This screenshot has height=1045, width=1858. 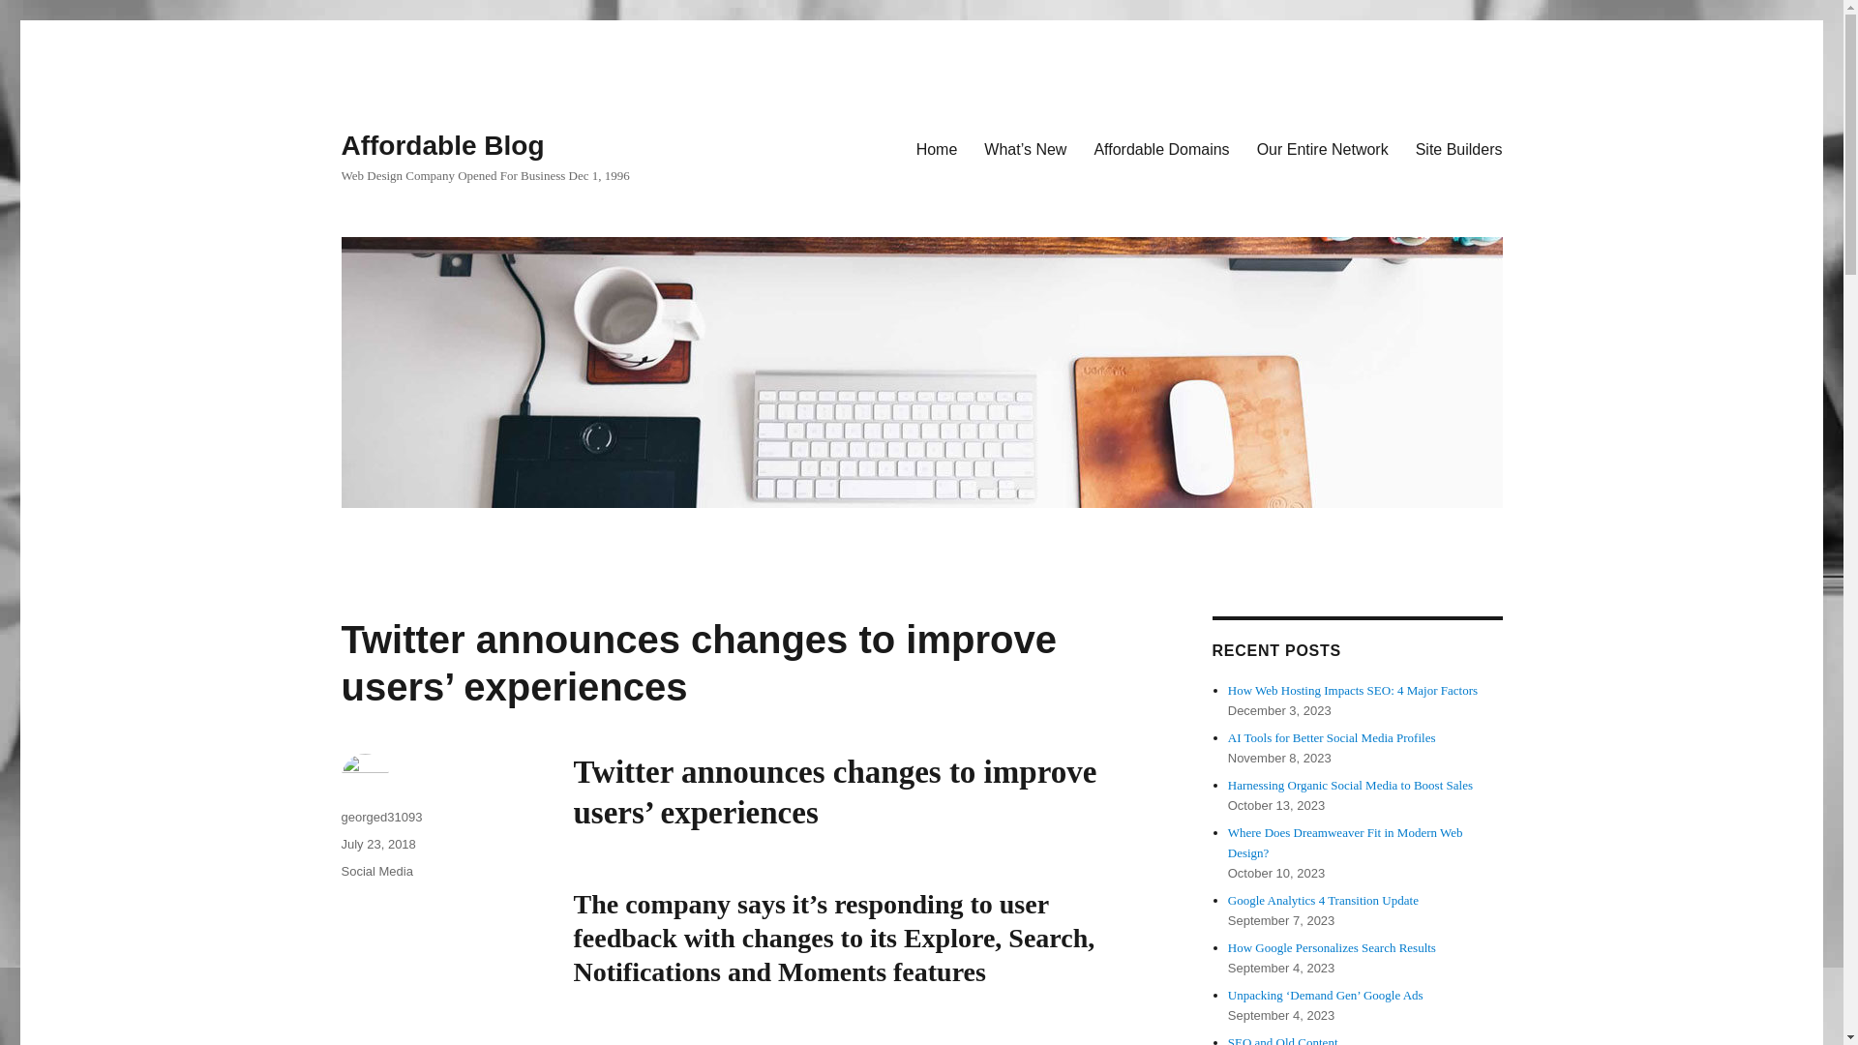 What do you see at coordinates (1351, 784) in the screenshot?
I see `Harnessing Organic Social Media to Boost Sales` at bounding box center [1351, 784].